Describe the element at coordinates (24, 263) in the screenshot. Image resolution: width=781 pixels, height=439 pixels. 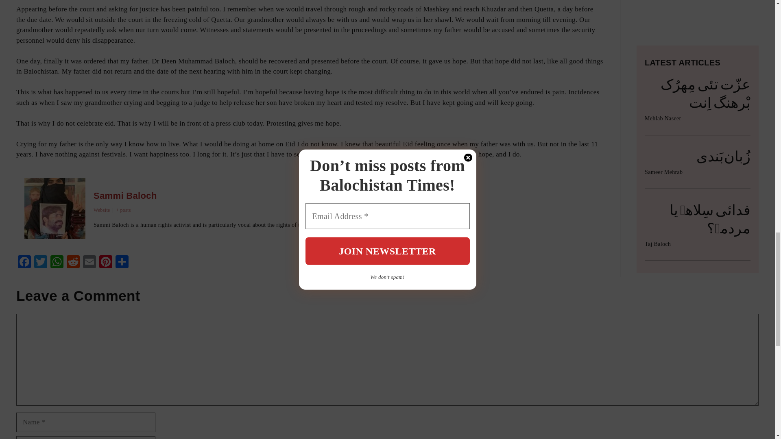
I see `Facebook` at that location.